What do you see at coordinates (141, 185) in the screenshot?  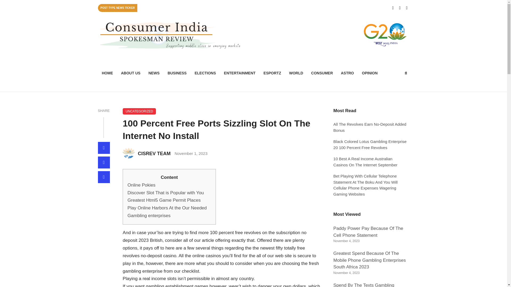 I see `Online Pokies` at bounding box center [141, 185].